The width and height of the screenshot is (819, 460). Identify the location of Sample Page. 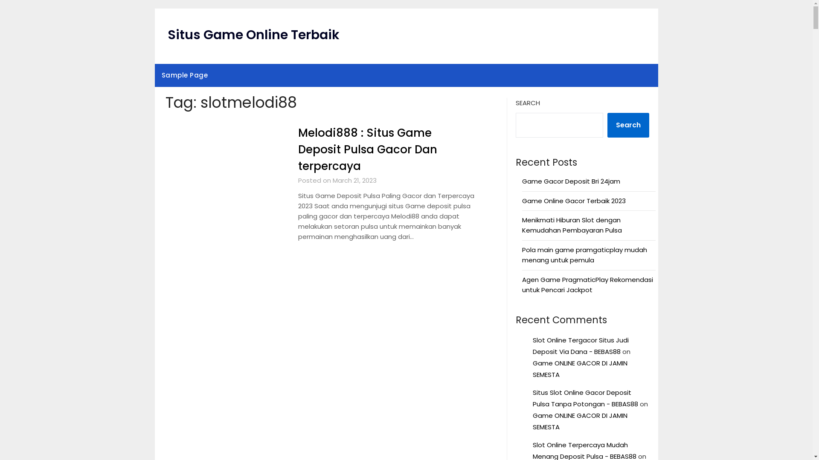
(184, 75).